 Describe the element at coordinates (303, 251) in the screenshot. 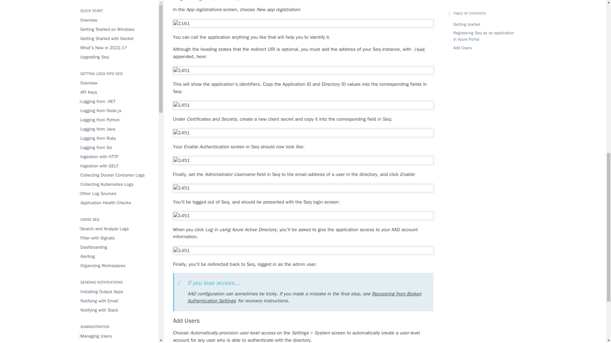

I see `AAD-ProviderLogin.png` at that location.